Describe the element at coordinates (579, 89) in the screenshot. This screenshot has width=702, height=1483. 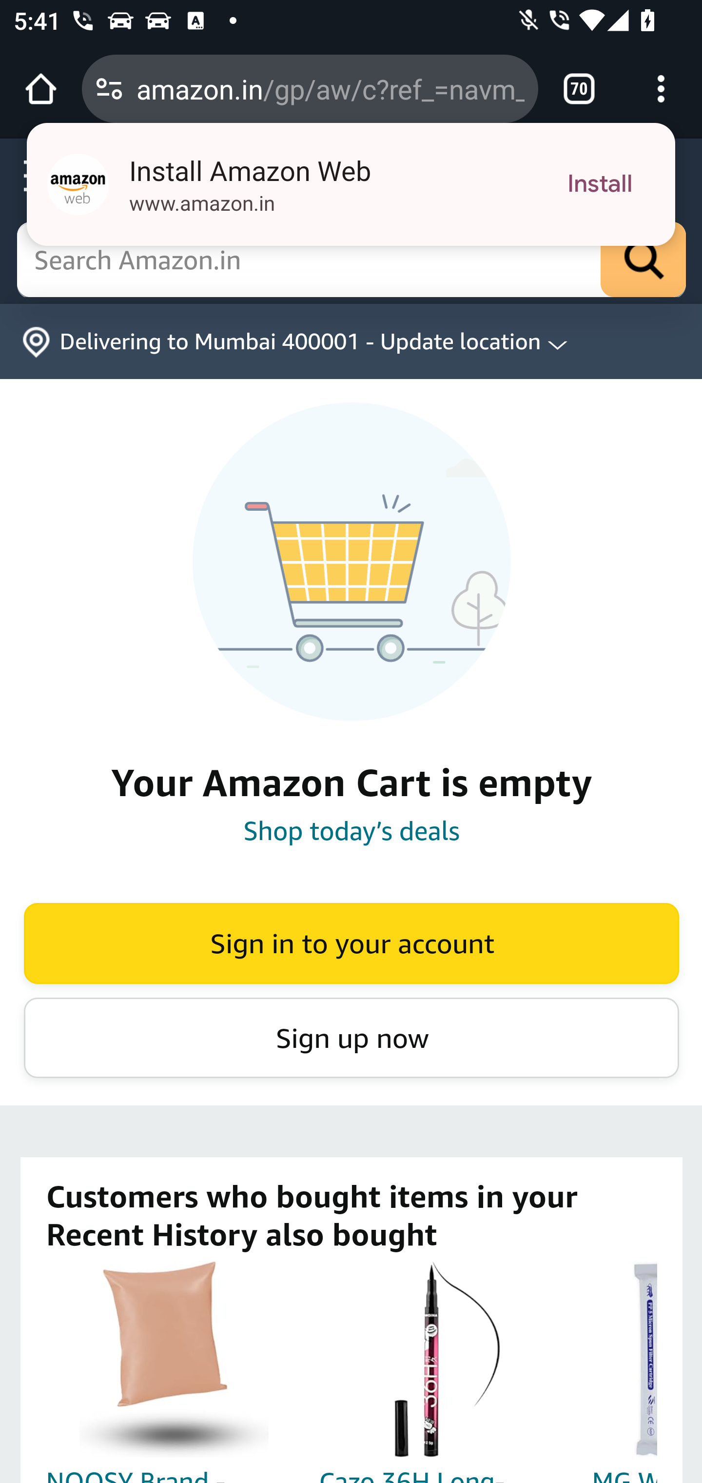
I see `Switch or close tabs` at that location.